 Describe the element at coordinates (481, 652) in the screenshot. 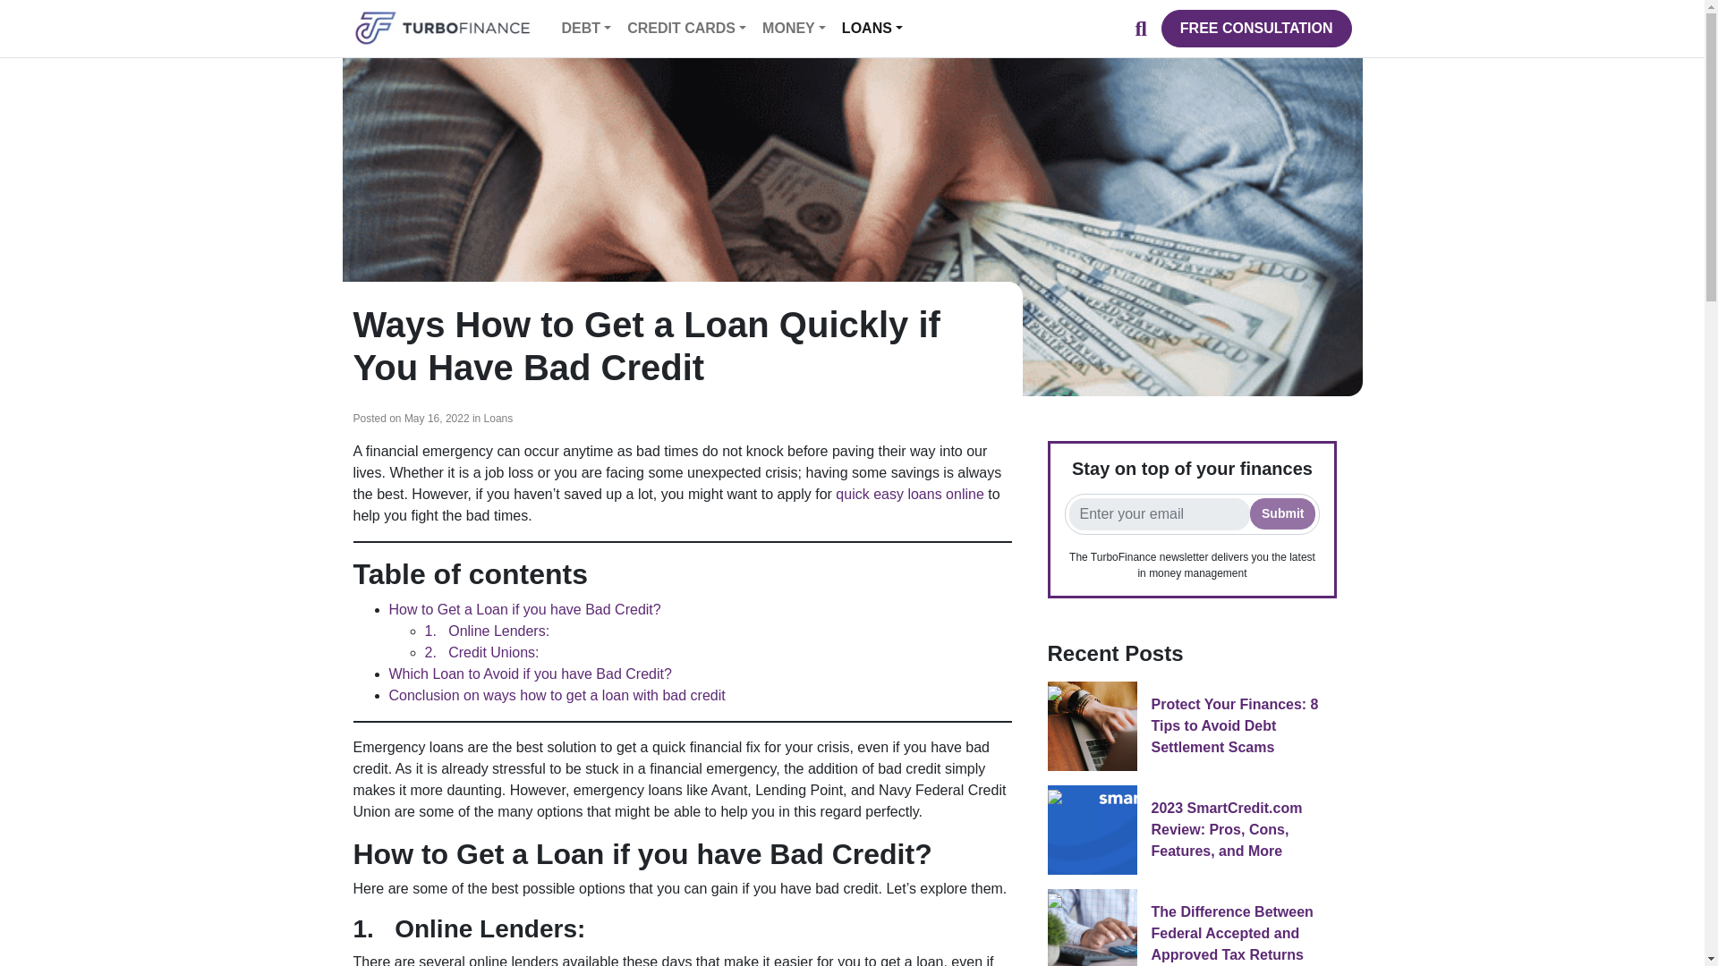

I see `2.   Credit Unions:` at that location.